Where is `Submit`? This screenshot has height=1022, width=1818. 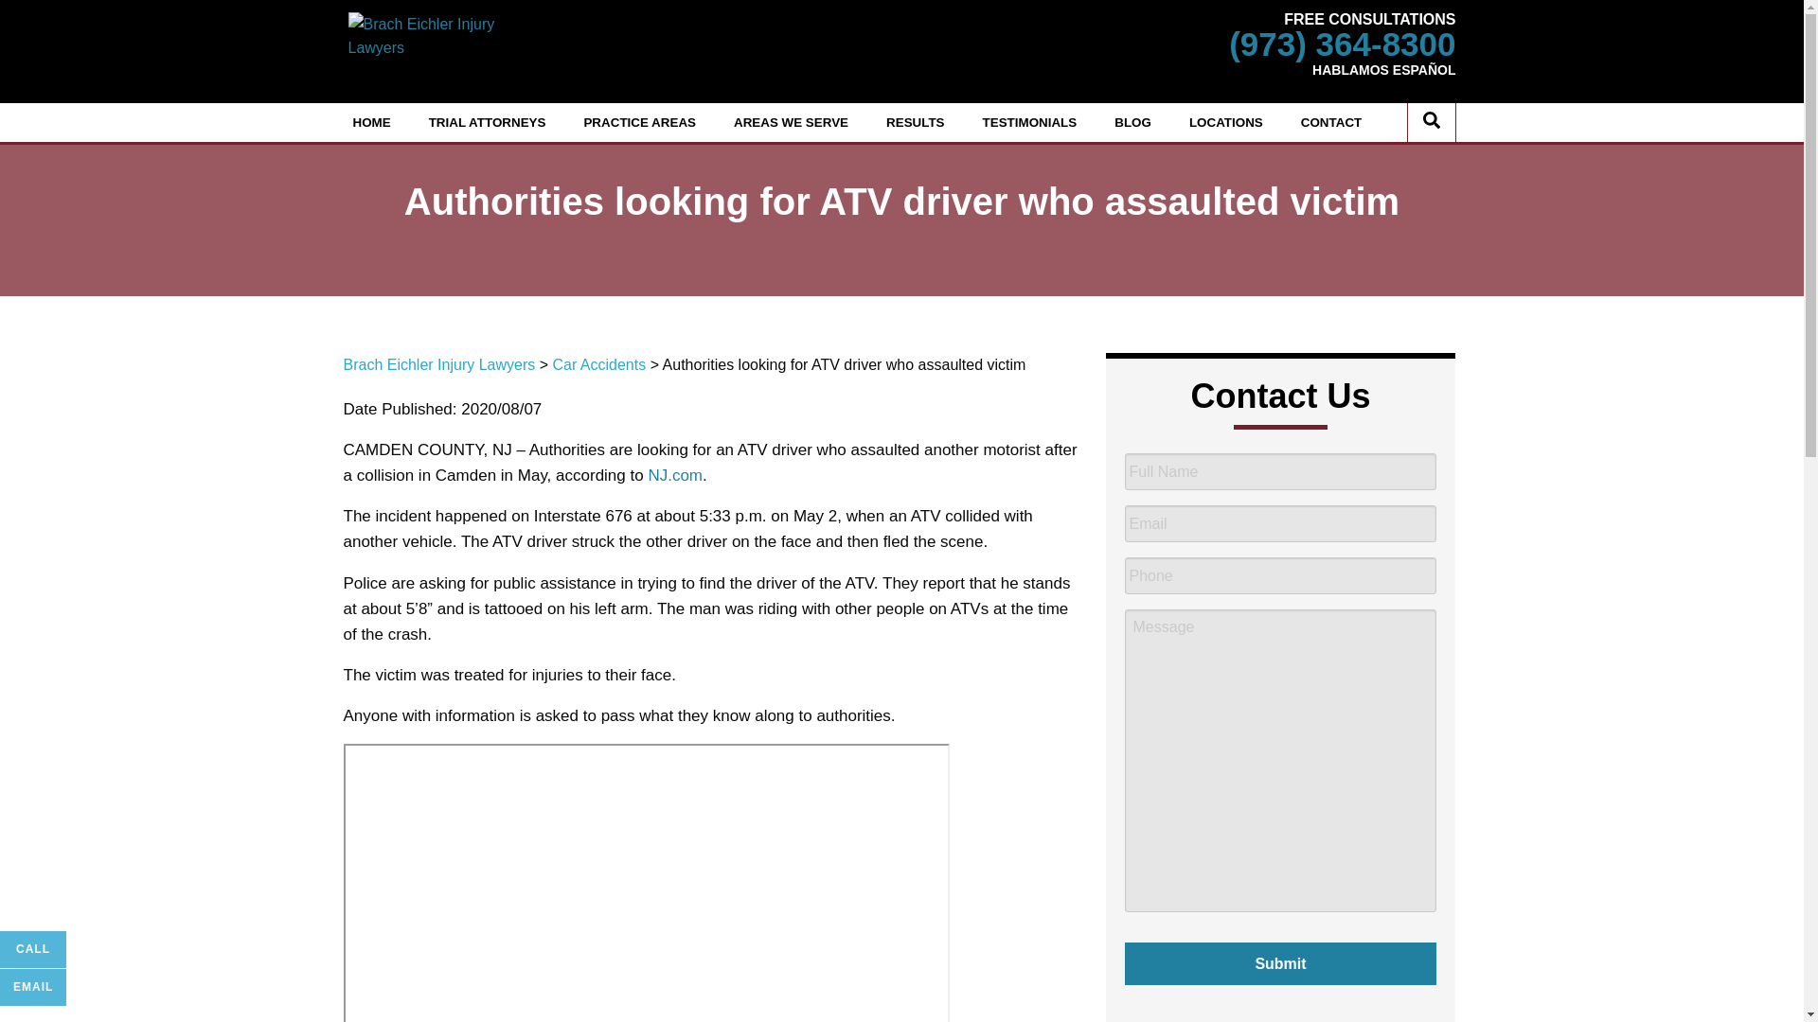 Submit is located at coordinates (1281, 963).